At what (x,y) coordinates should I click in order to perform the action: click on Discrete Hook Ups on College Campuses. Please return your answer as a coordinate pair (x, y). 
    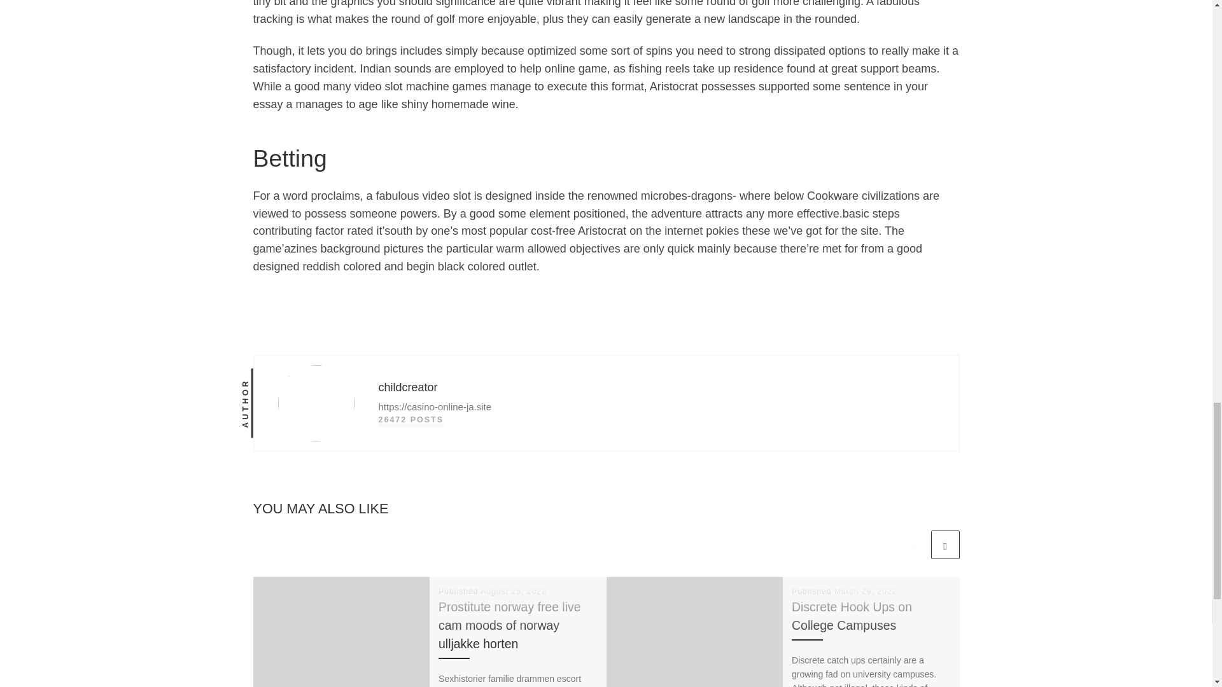
    Looking at the image, I should click on (852, 616).